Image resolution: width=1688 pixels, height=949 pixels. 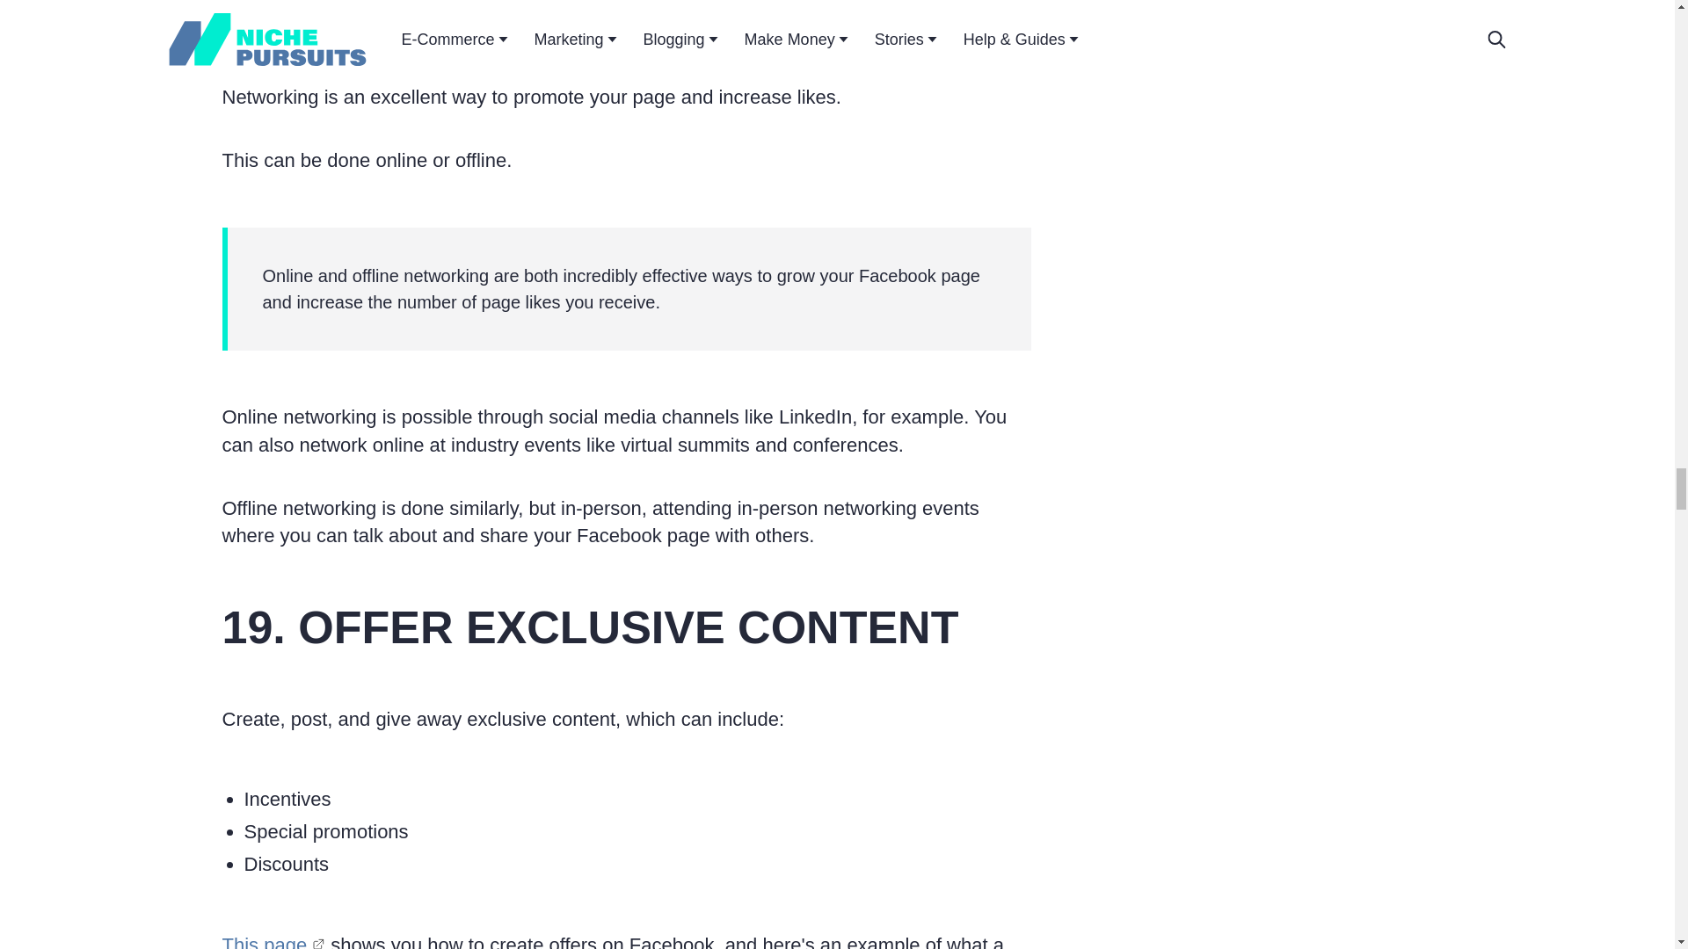 I want to click on Link goes to external site., so click(x=318, y=941).